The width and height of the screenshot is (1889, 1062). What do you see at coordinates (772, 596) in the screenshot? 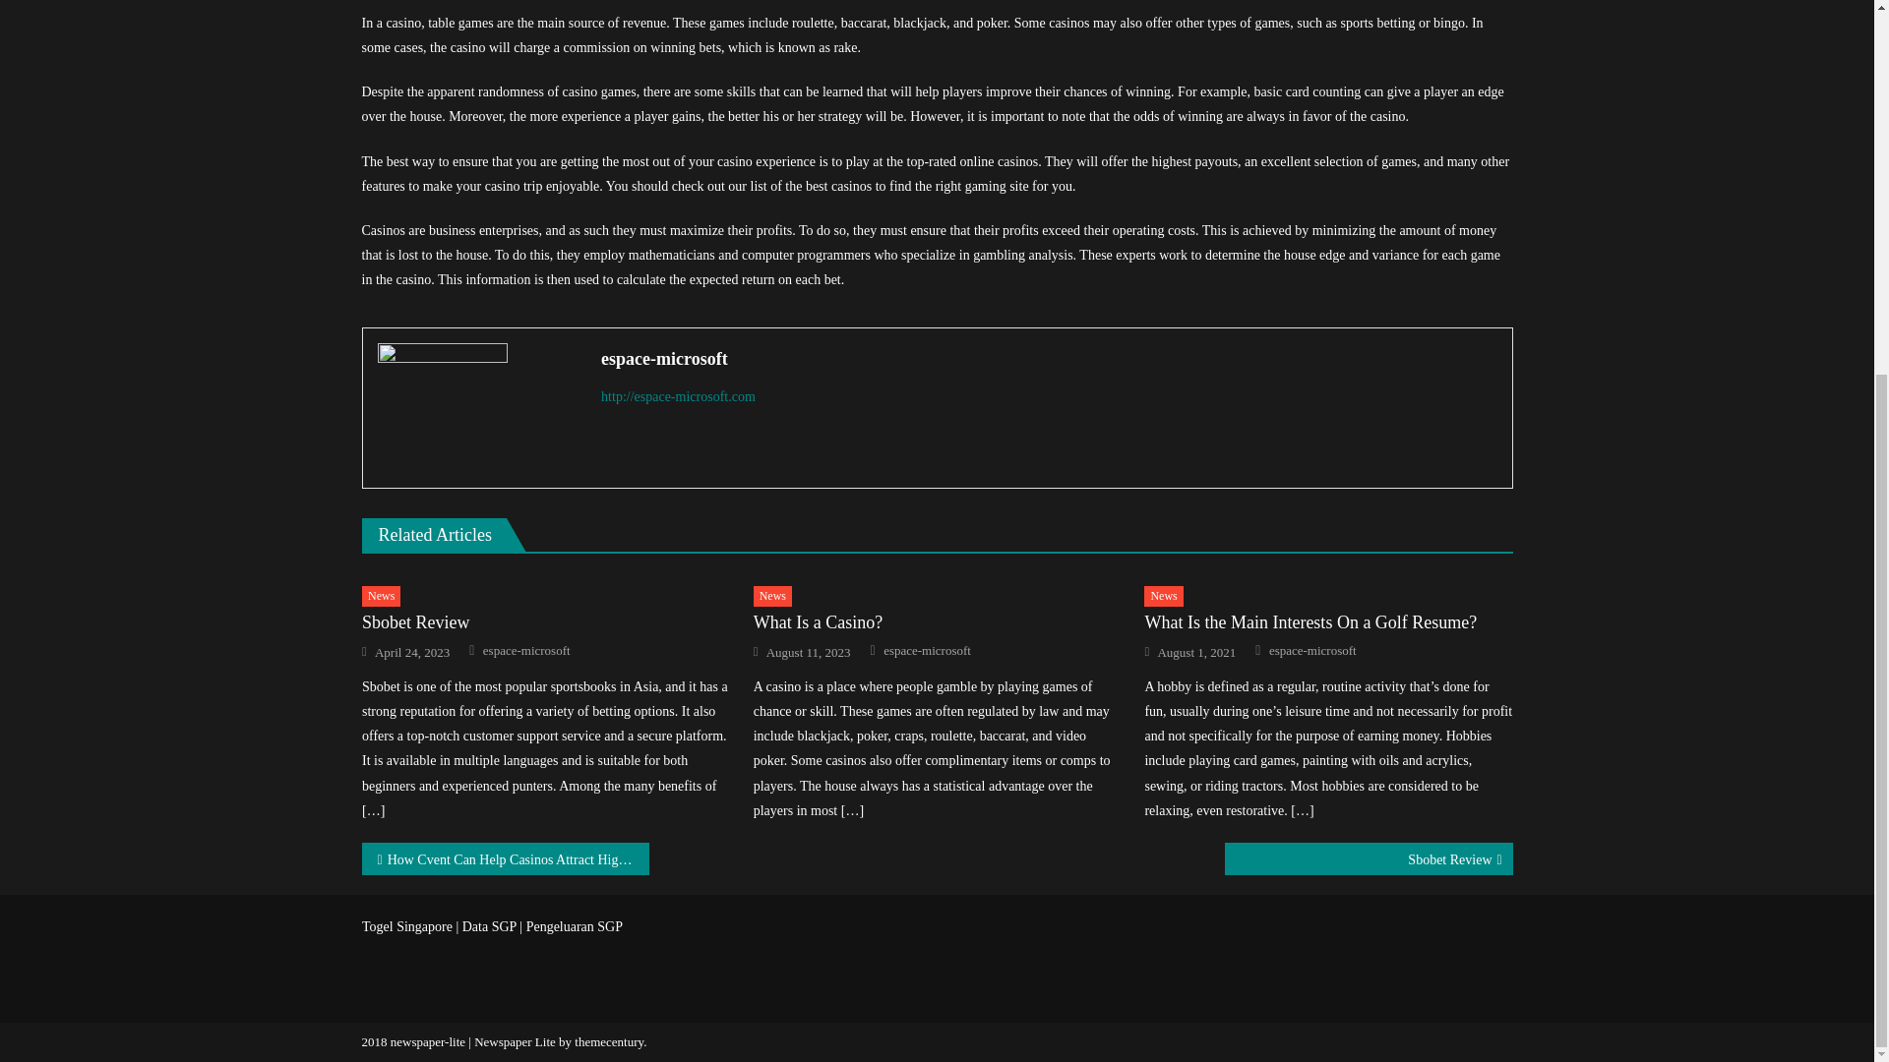
I see `News` at bounding box center [772, 596].